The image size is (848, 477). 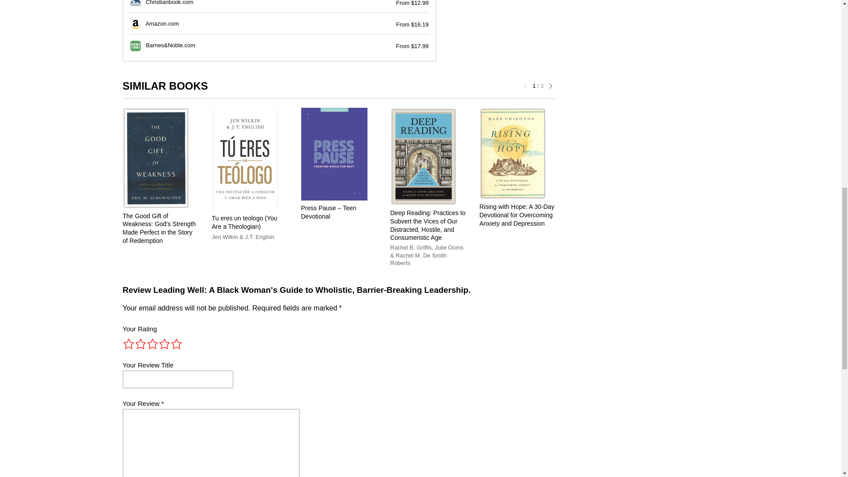 What do you see at coordinates (162, 24) in the screenshot?
I see `Amazon.com` at bounding box center [162, 24].